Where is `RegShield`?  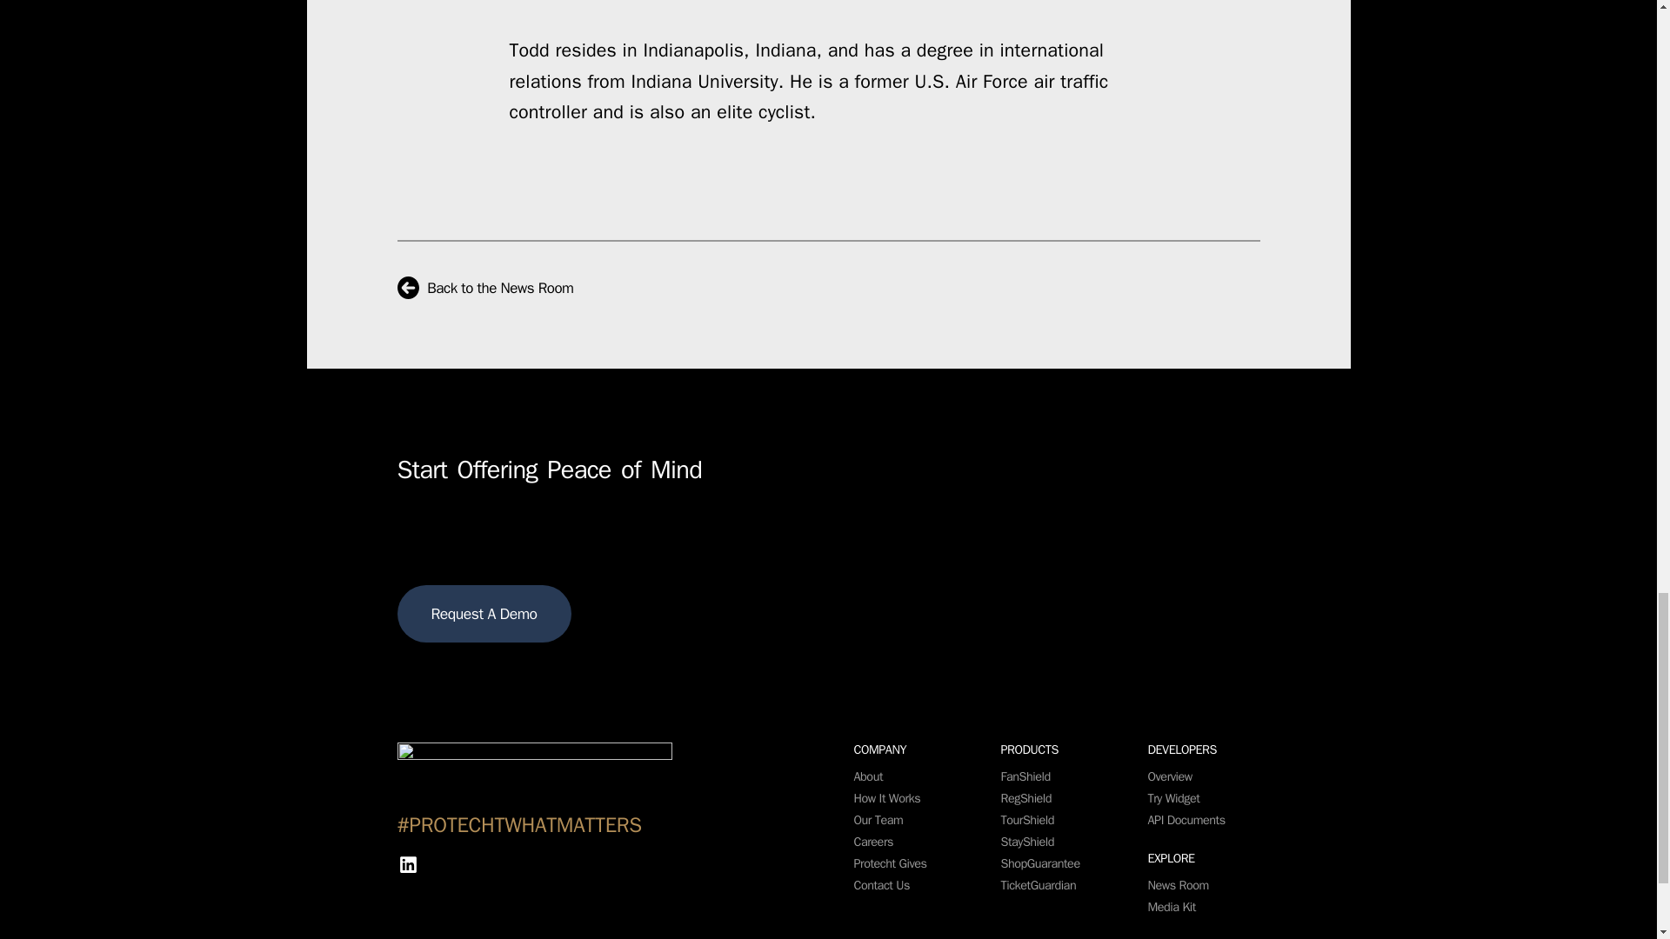
RegShield is located at coordinates (1026, 798).